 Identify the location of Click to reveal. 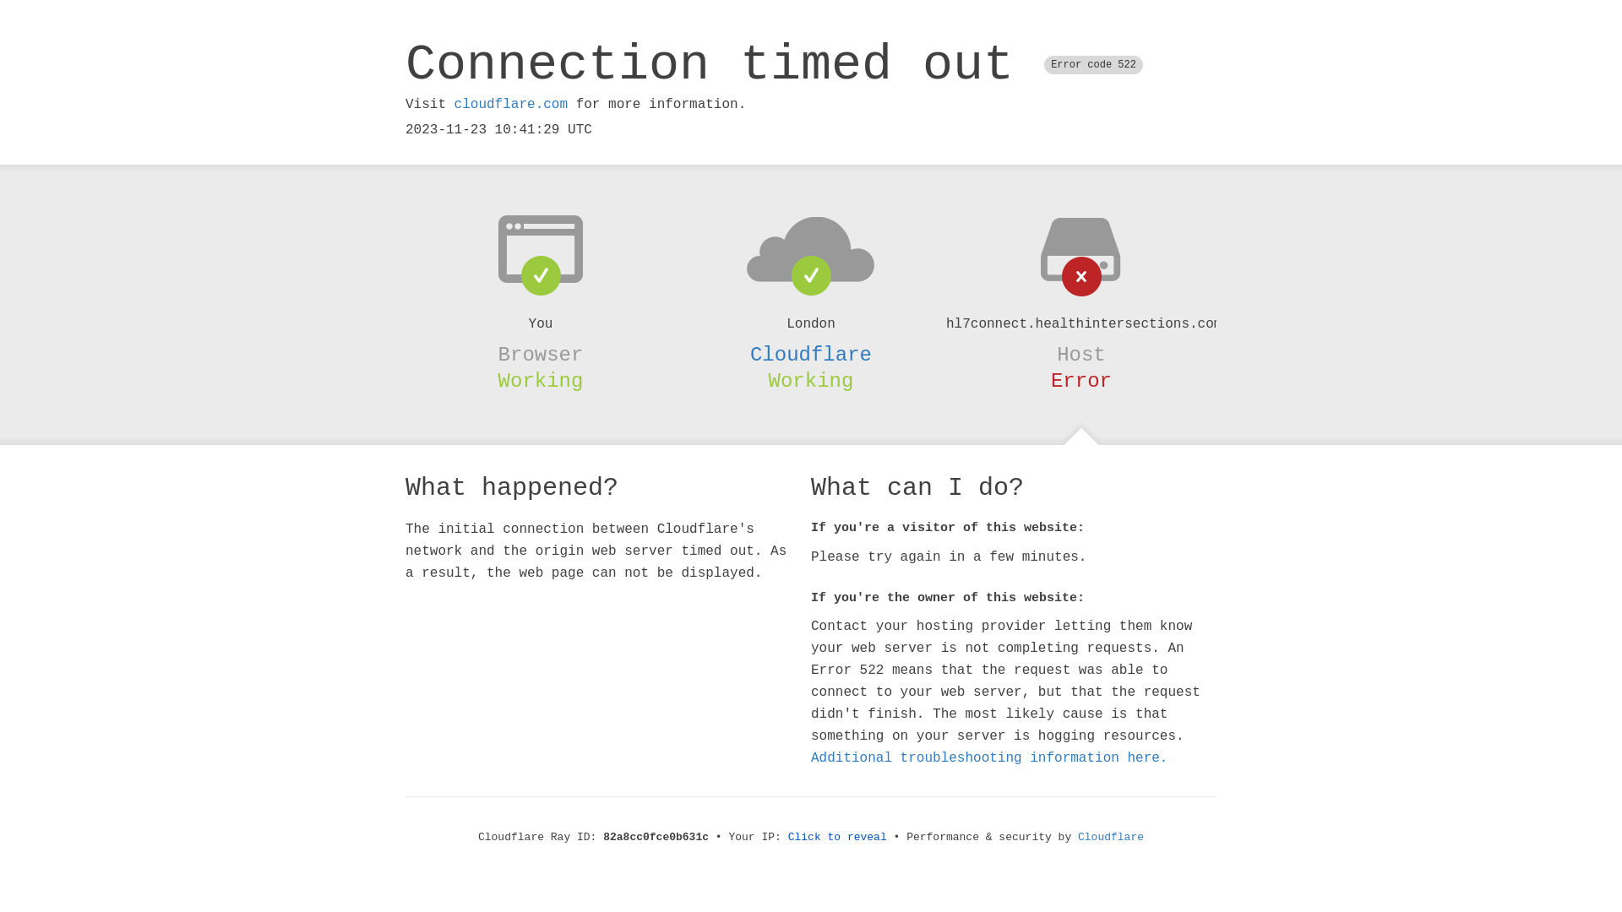
(838, 838).